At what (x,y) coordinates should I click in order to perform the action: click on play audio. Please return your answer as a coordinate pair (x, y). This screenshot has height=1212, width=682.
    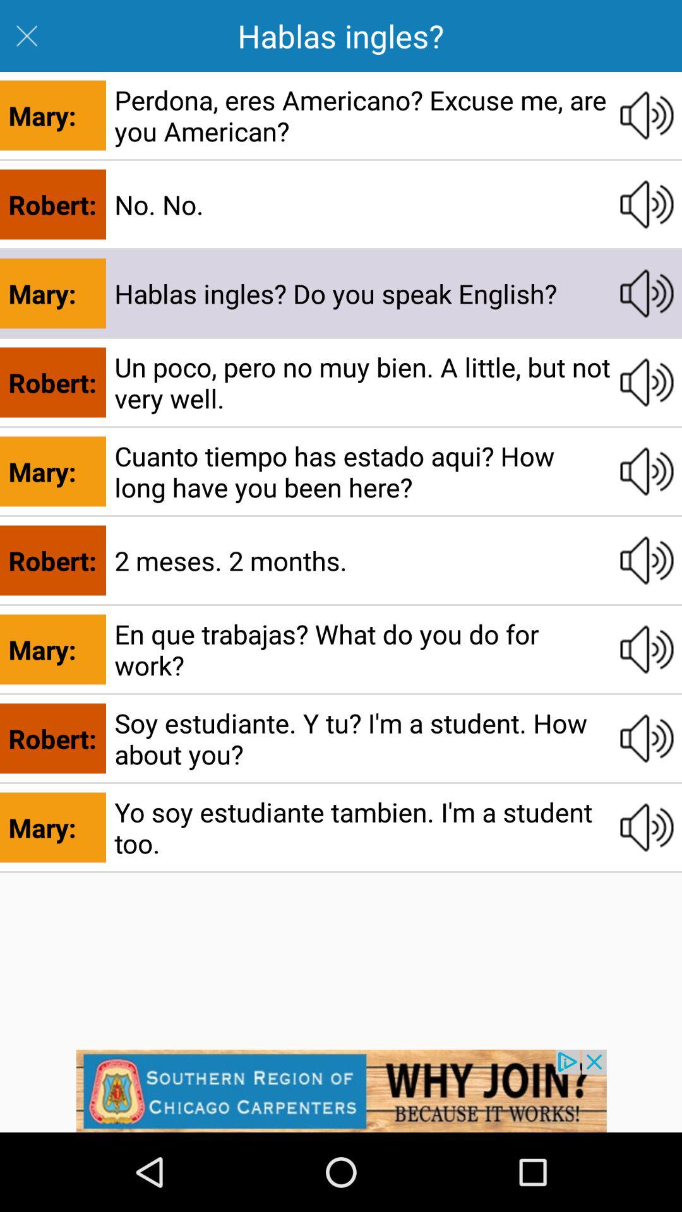
    Looking at the image, I should click on (647, 472).